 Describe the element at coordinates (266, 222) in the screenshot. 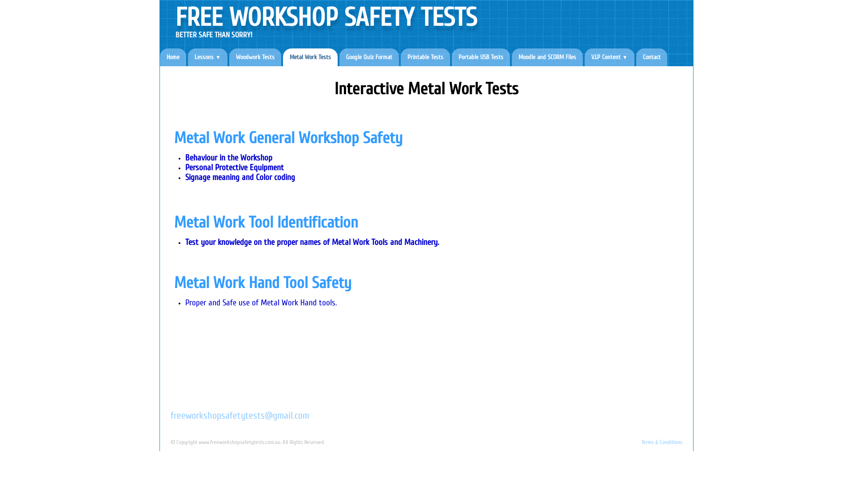

I see `Metal Work Tool Identification` at that location.